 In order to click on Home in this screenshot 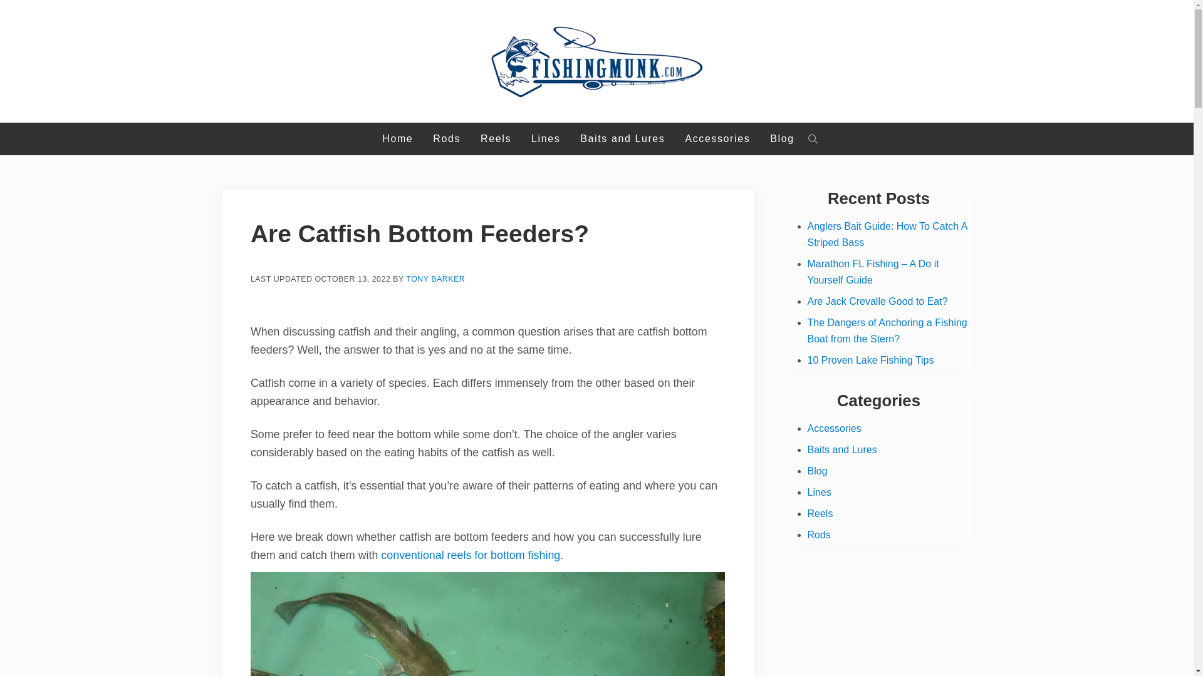, I will do `click(397, 139)`.